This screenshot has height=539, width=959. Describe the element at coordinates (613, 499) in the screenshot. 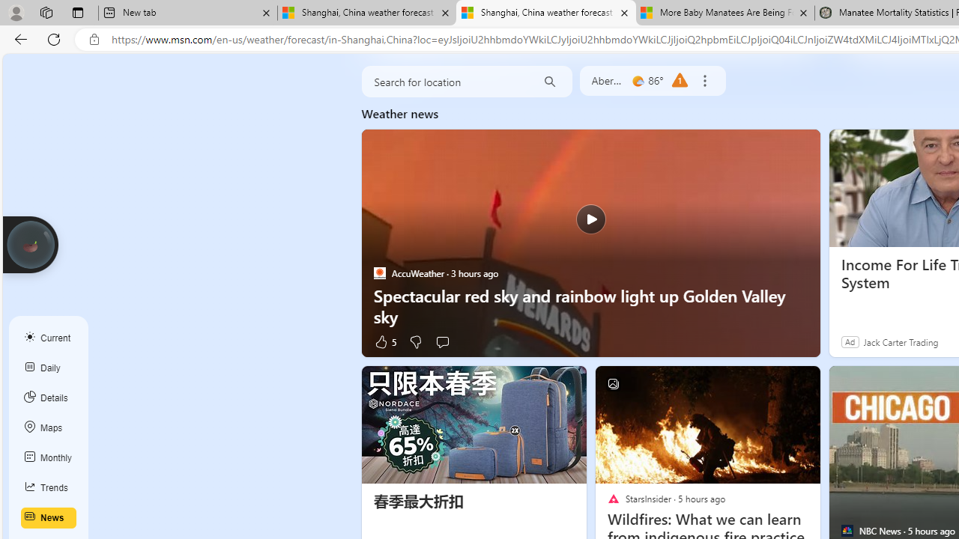

I see `StarsInsider` at that location.